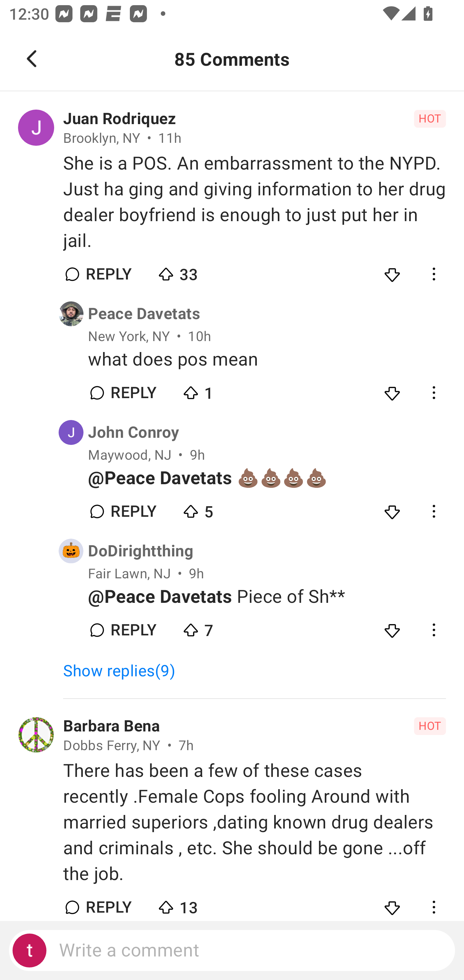 This screenshot has height=980, width=464. I want to click on 1, so click(225, 390).